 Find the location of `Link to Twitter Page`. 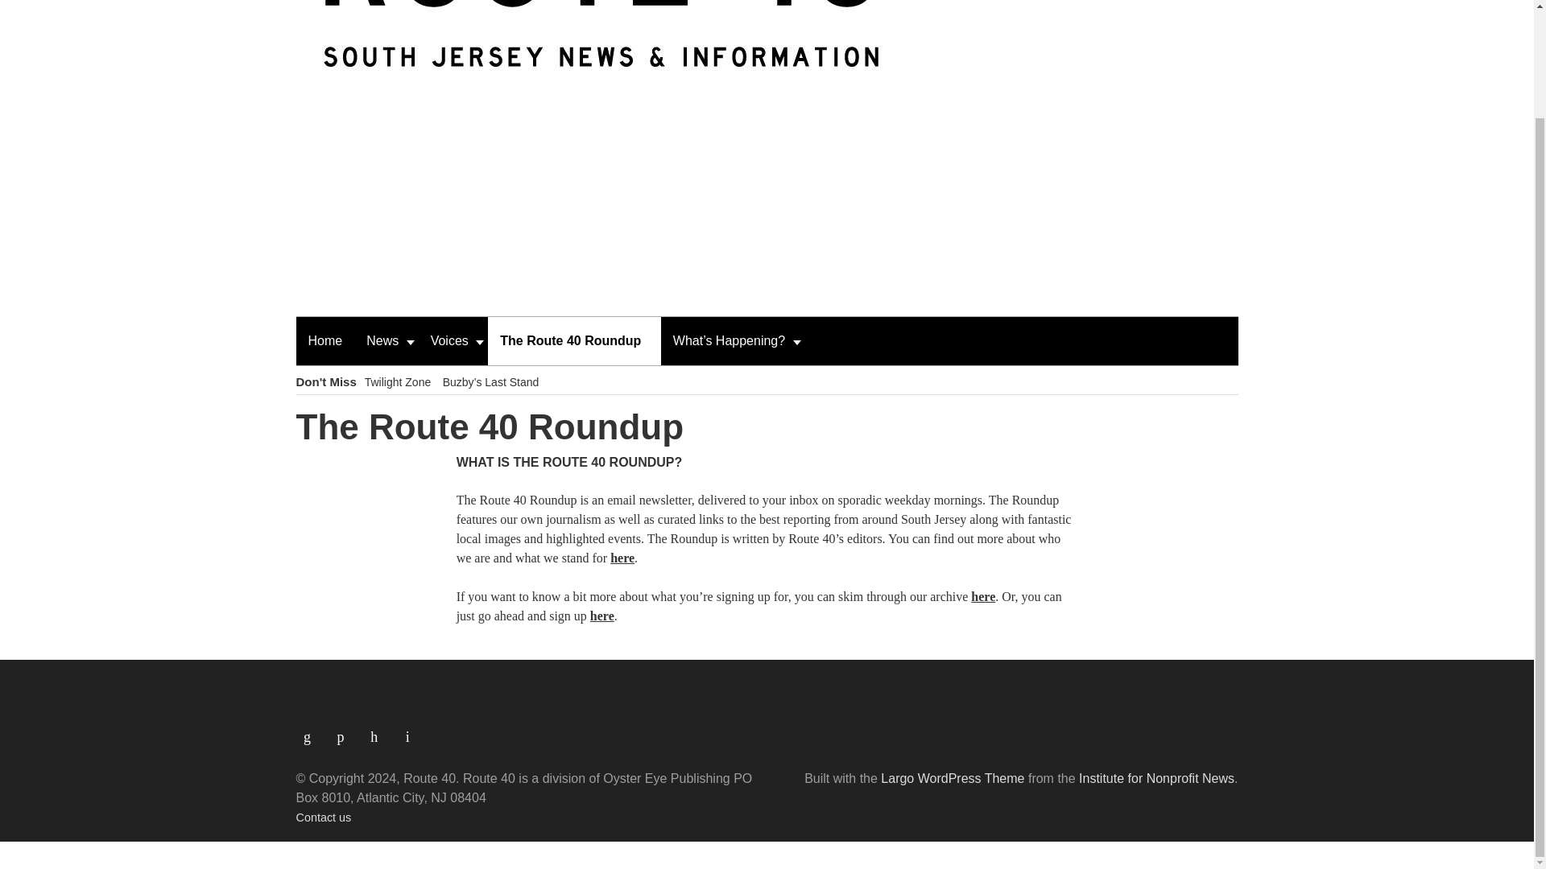

Link to Twitter Page is located at coordinates (380, 730).